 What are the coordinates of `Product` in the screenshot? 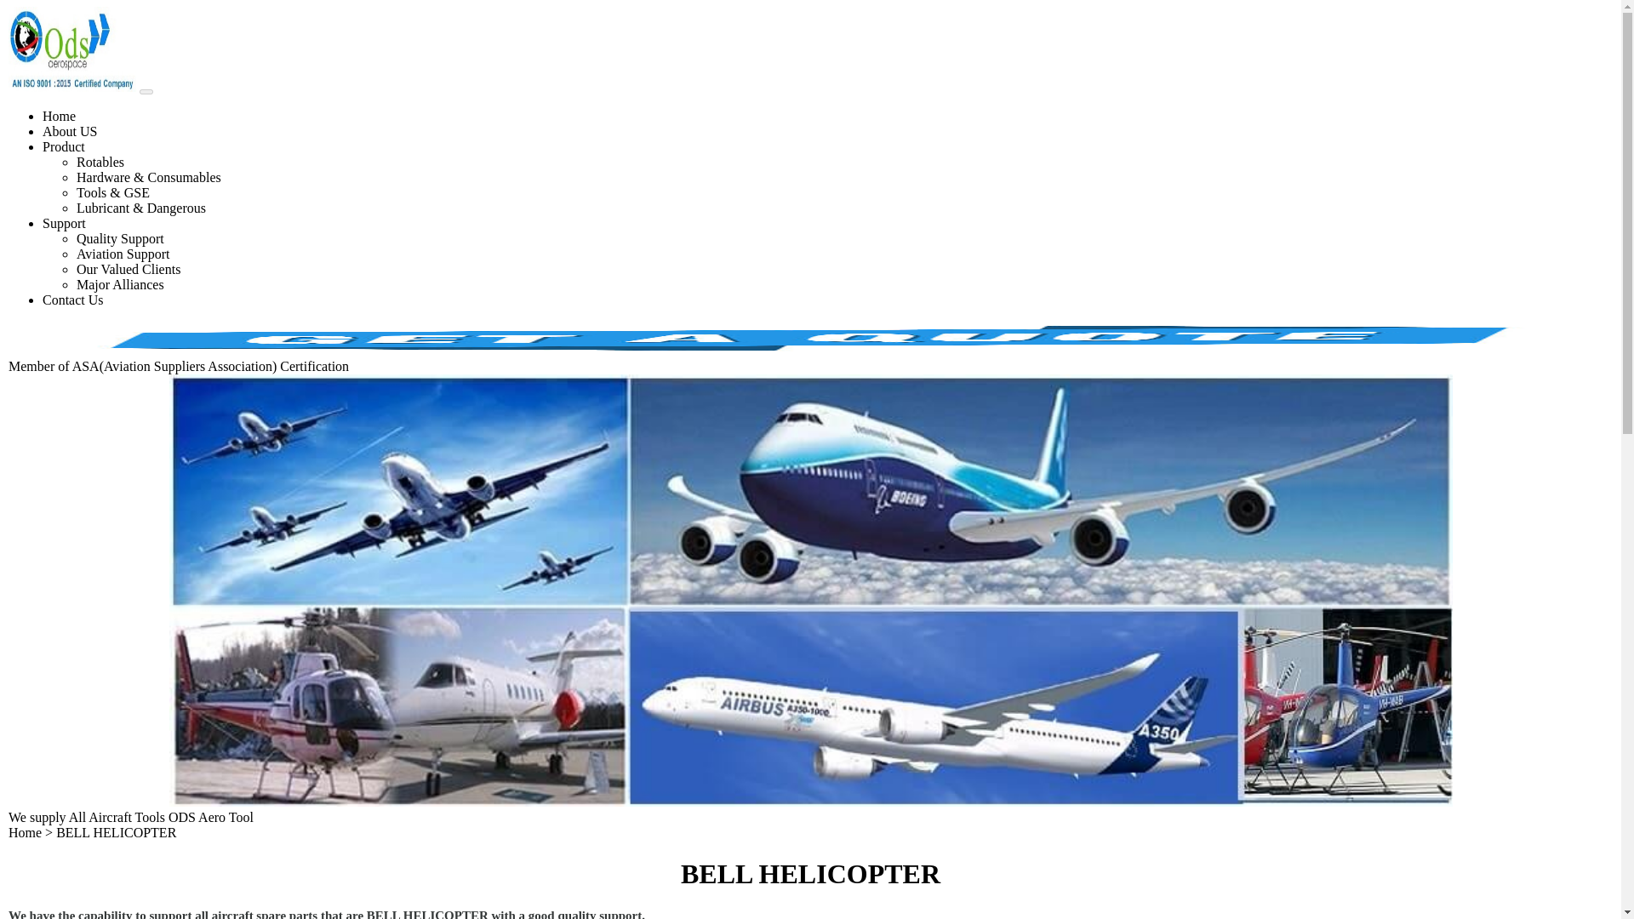 It's located at (63, 146).